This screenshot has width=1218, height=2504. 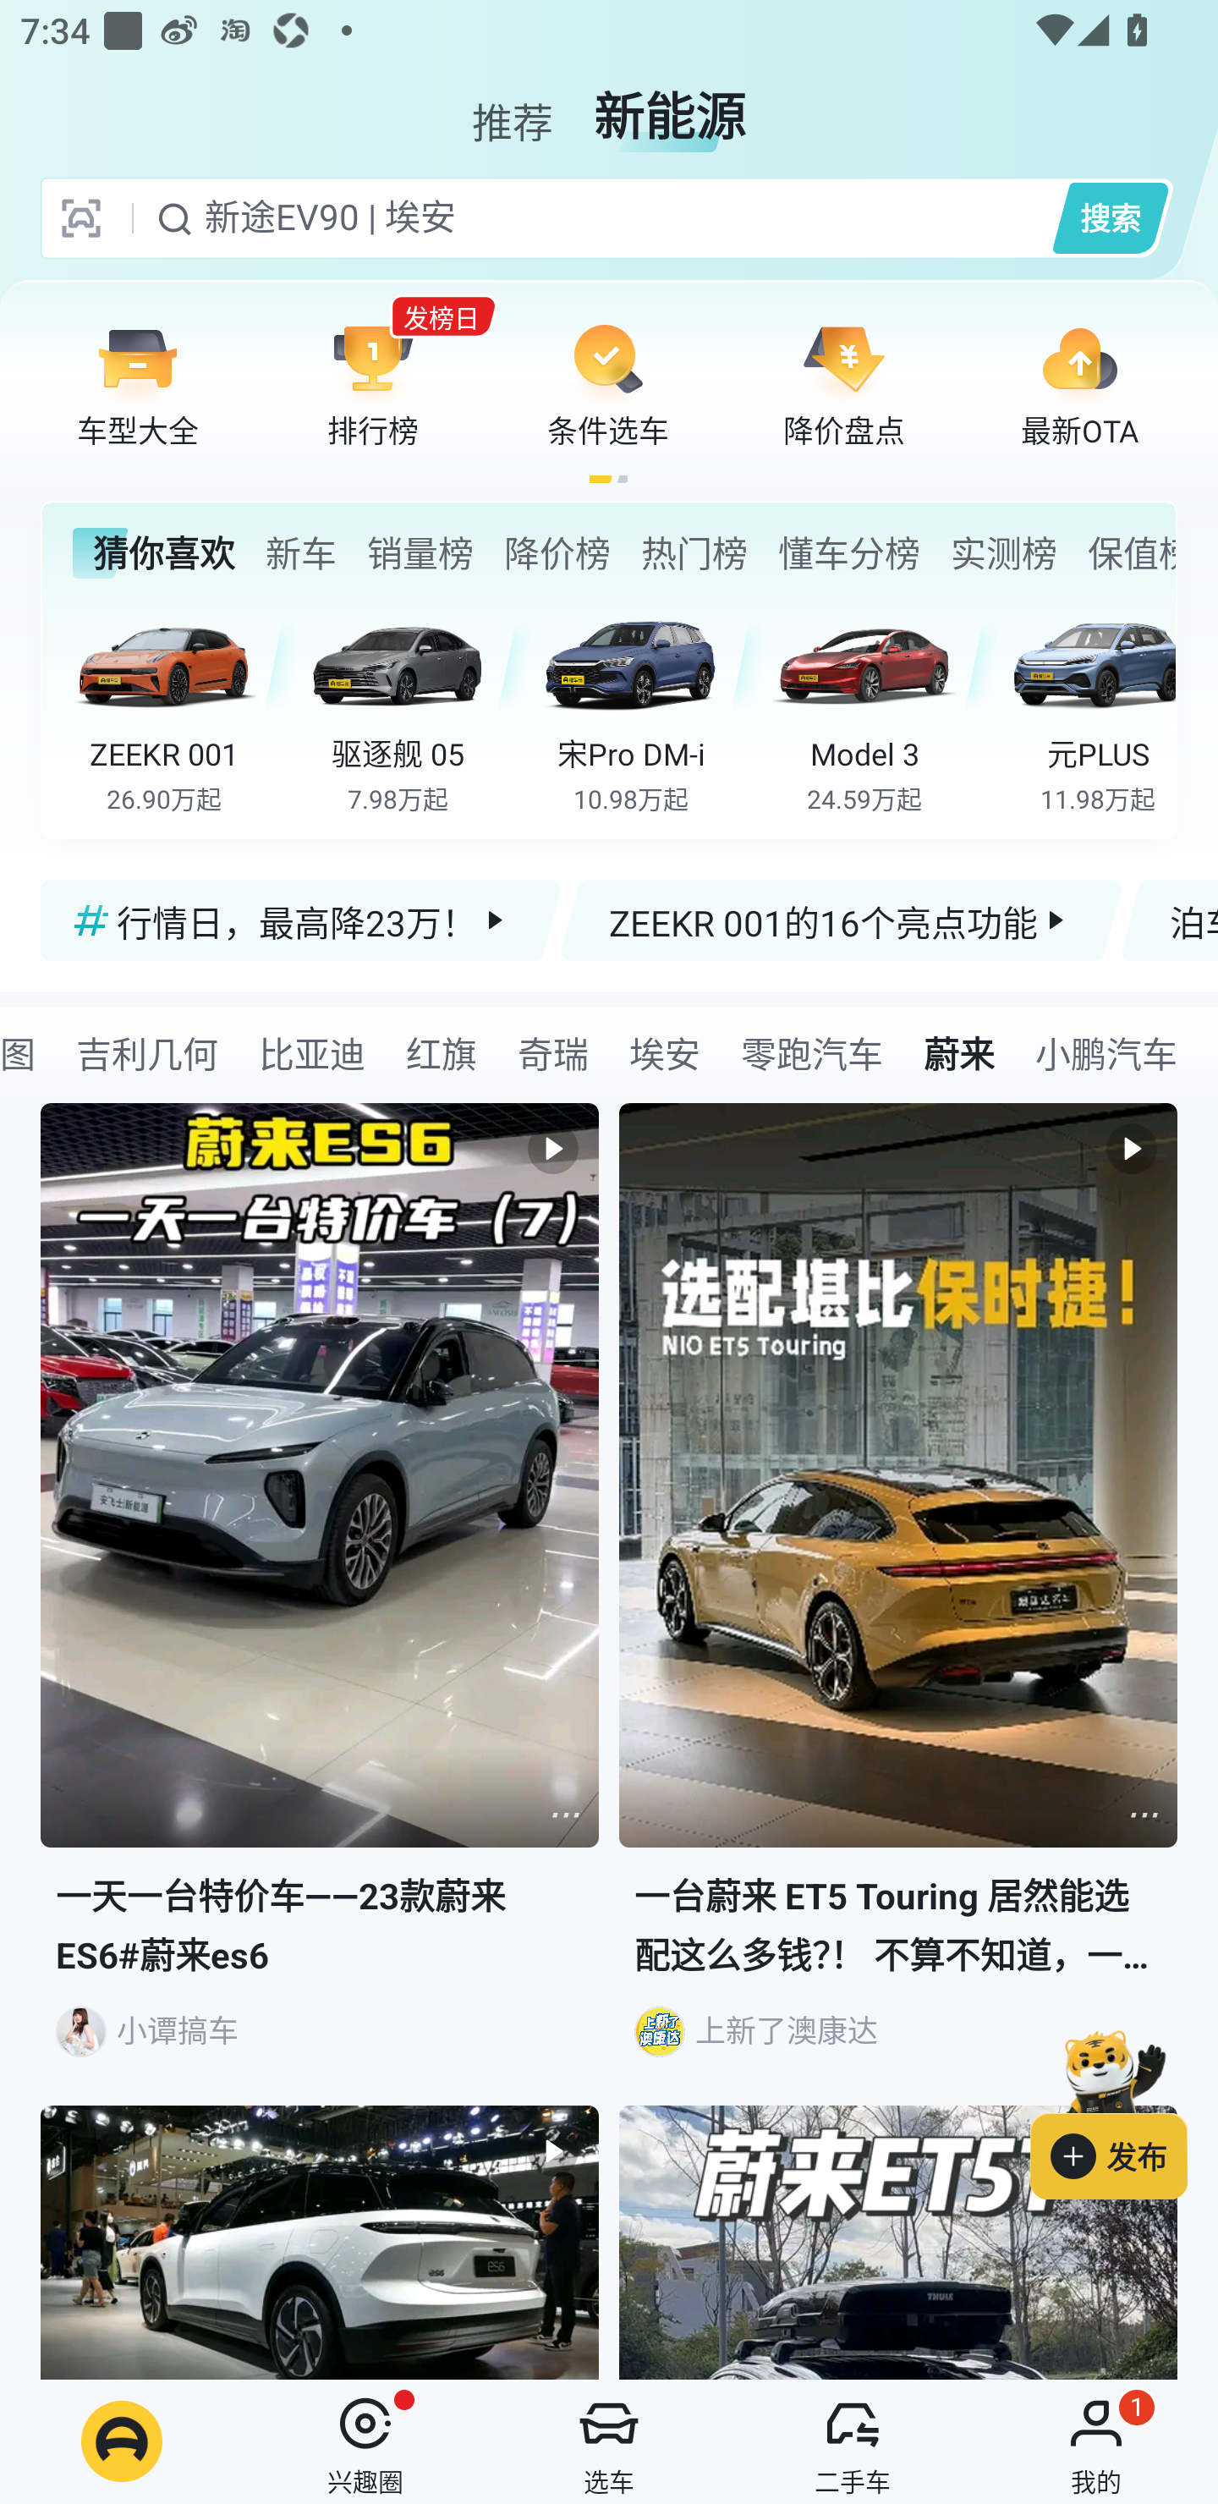 What do you see at coordinates (844, 384) in the screenshot?
I see `降价盘点` at bounding box center [844, 384].